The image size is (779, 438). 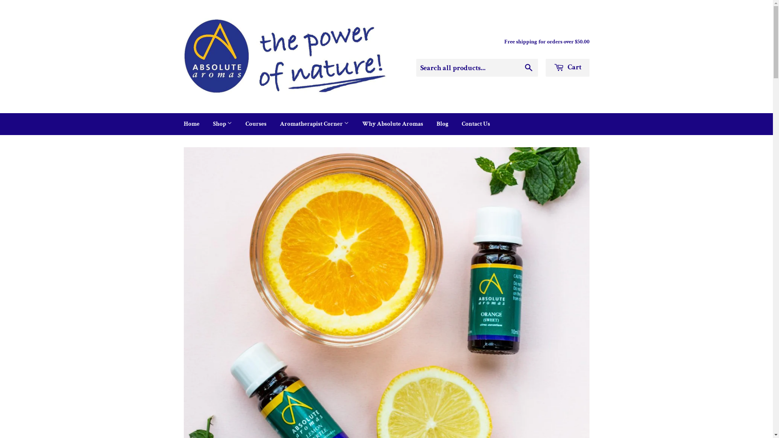 What do you see at coordinates (192, 124) in the screenshot?
I see `Home` at bounding box center [192, 124].